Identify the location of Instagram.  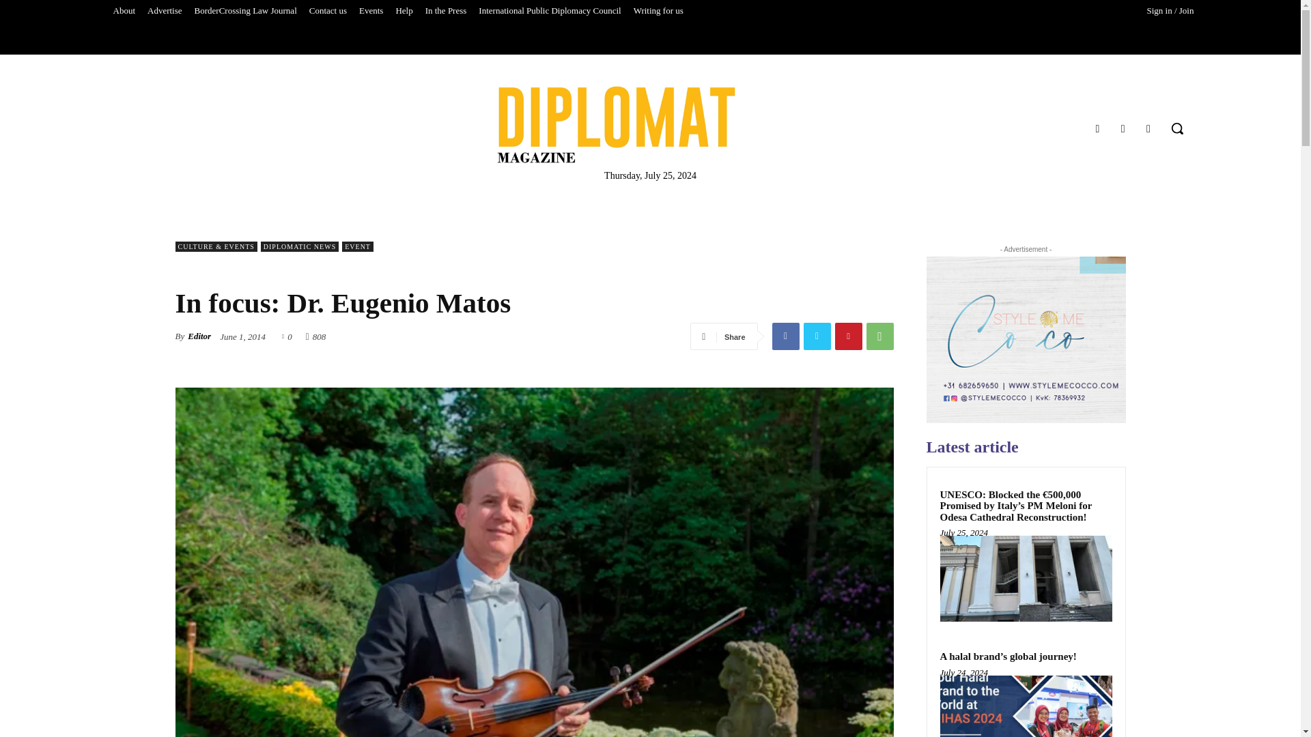
(1123, 128).